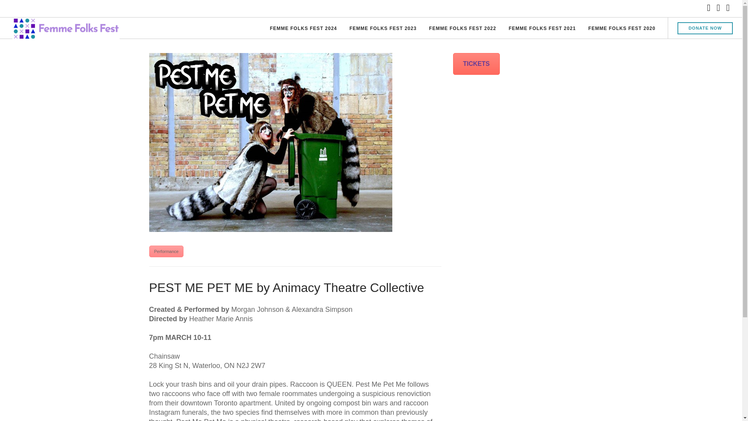  Describe the element at coordinates (621, 29) in the screenshot. I see `FEMME FOLKS FEST 2020` at that location.